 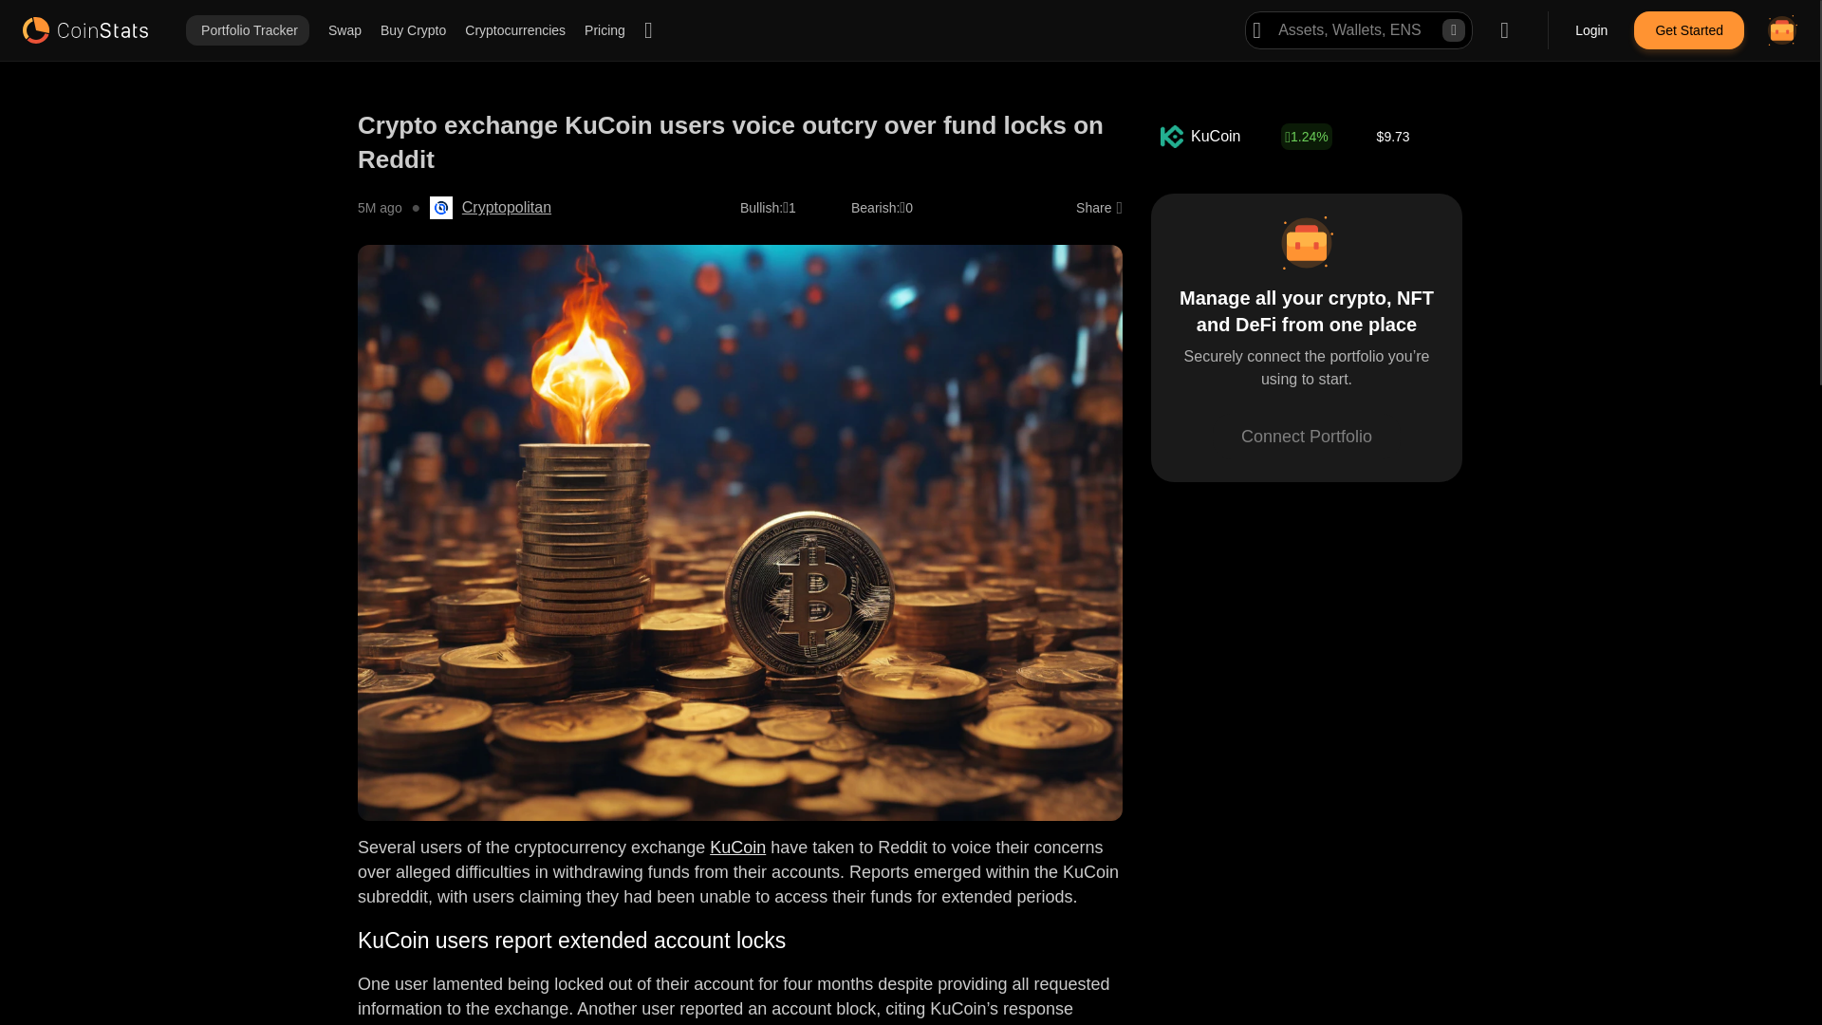 I want to click on Get Started, so click(x=1689, y=29).